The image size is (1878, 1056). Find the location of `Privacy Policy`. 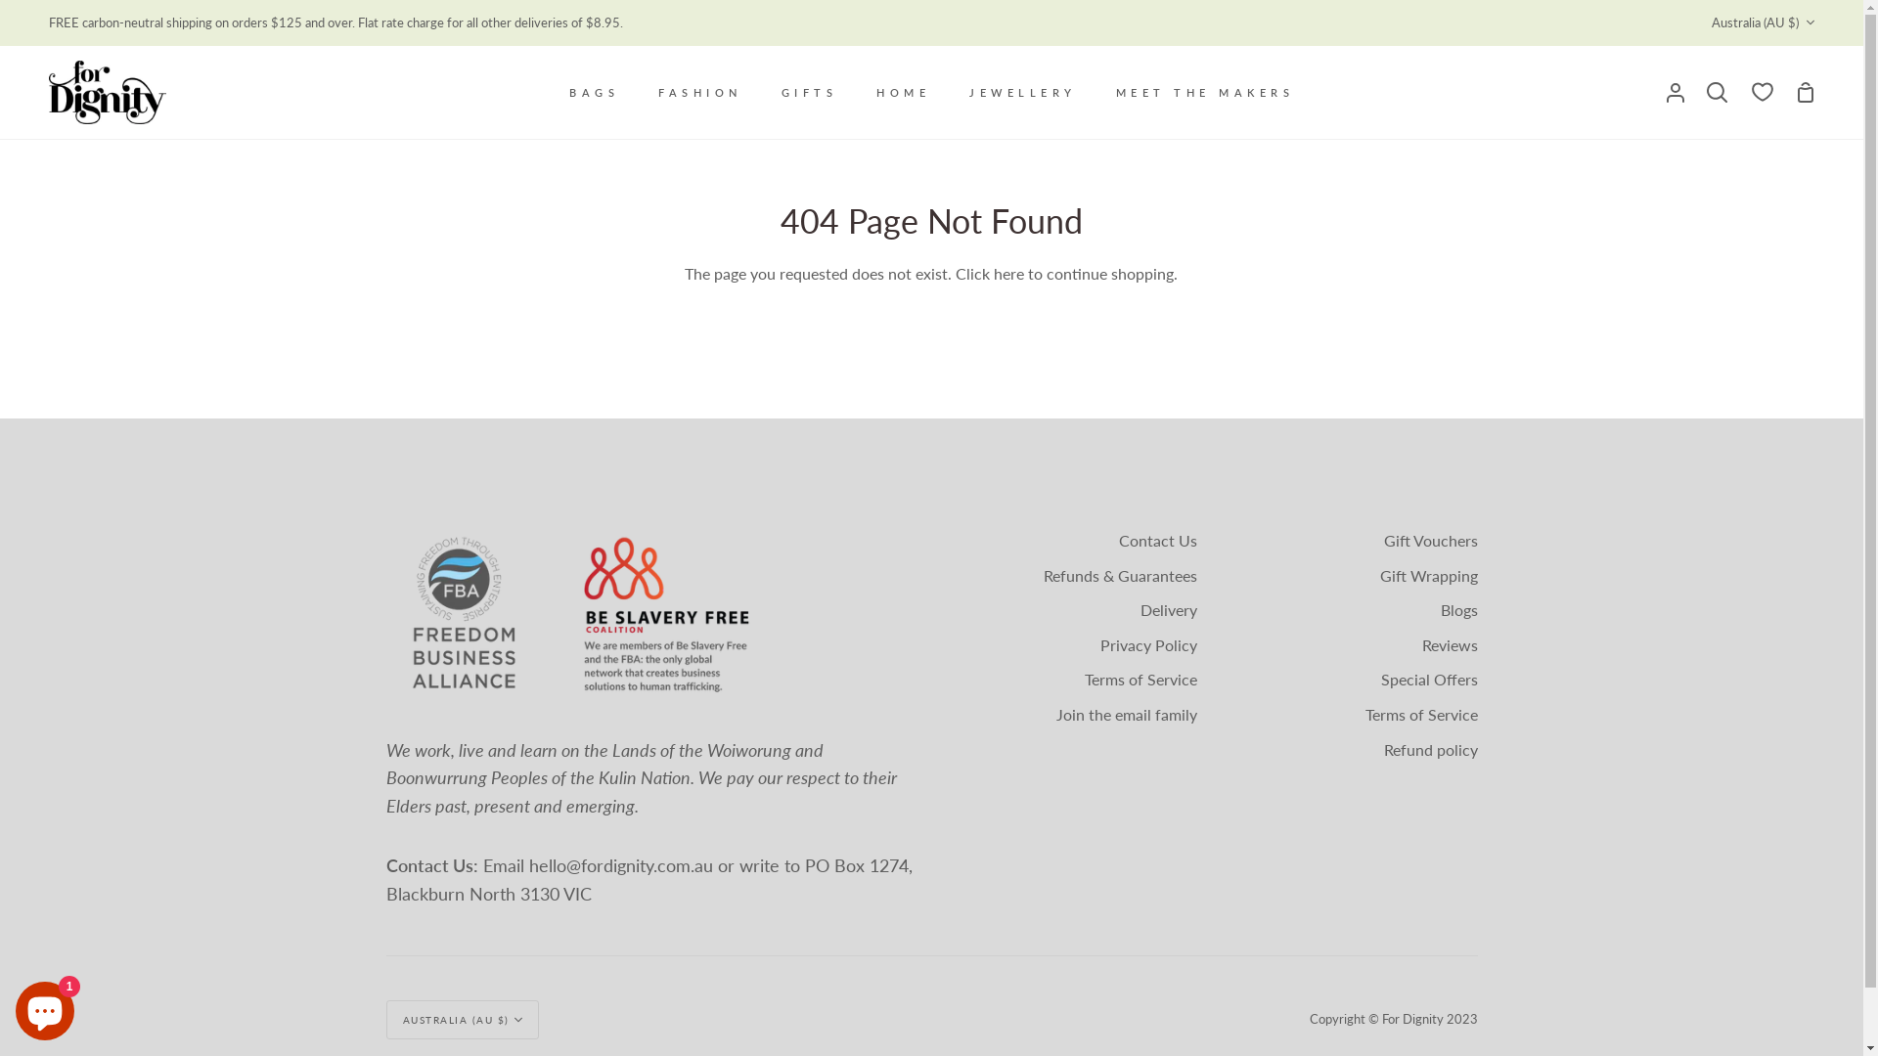

Privacy Policy is located at coordinates (1148, 647).